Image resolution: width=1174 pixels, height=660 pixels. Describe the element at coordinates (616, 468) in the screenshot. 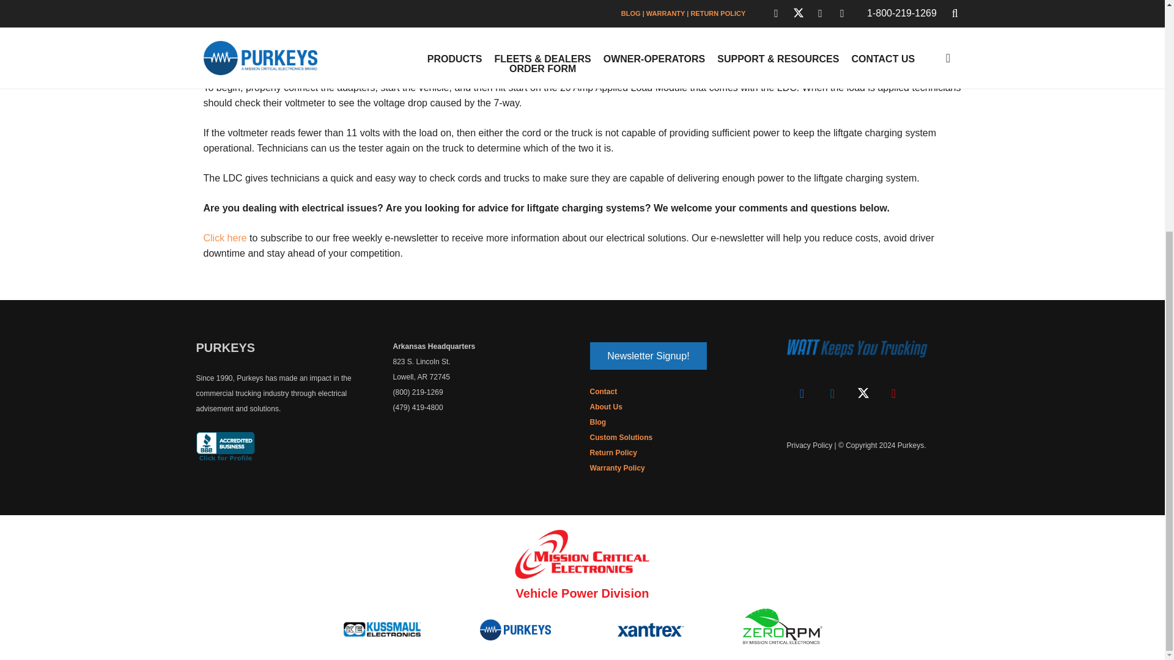

I see `Warranty Policy` at that location.